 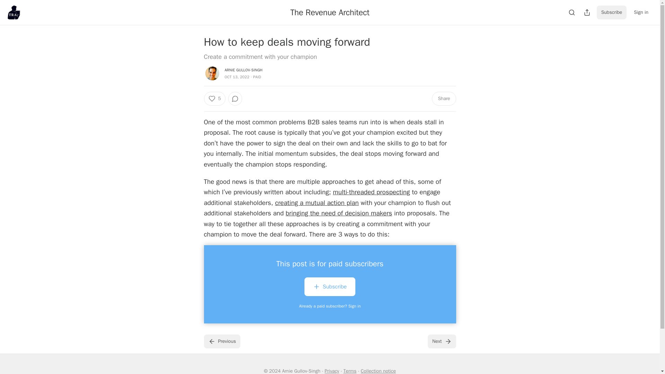 I want to click on Privacy, so click(x=332, y=371).